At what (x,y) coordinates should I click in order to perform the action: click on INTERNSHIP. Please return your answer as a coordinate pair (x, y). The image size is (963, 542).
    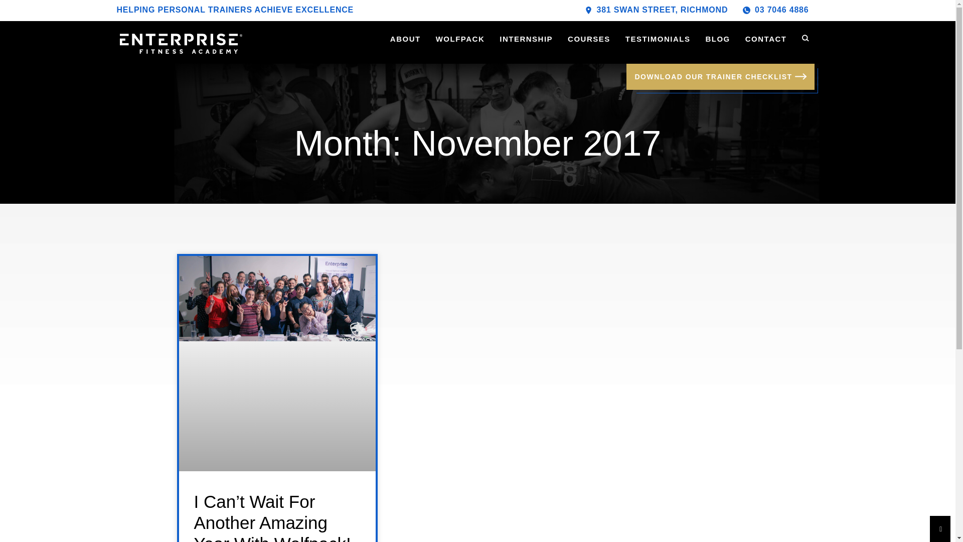
    Looking at the image, I should click on (526, 39).